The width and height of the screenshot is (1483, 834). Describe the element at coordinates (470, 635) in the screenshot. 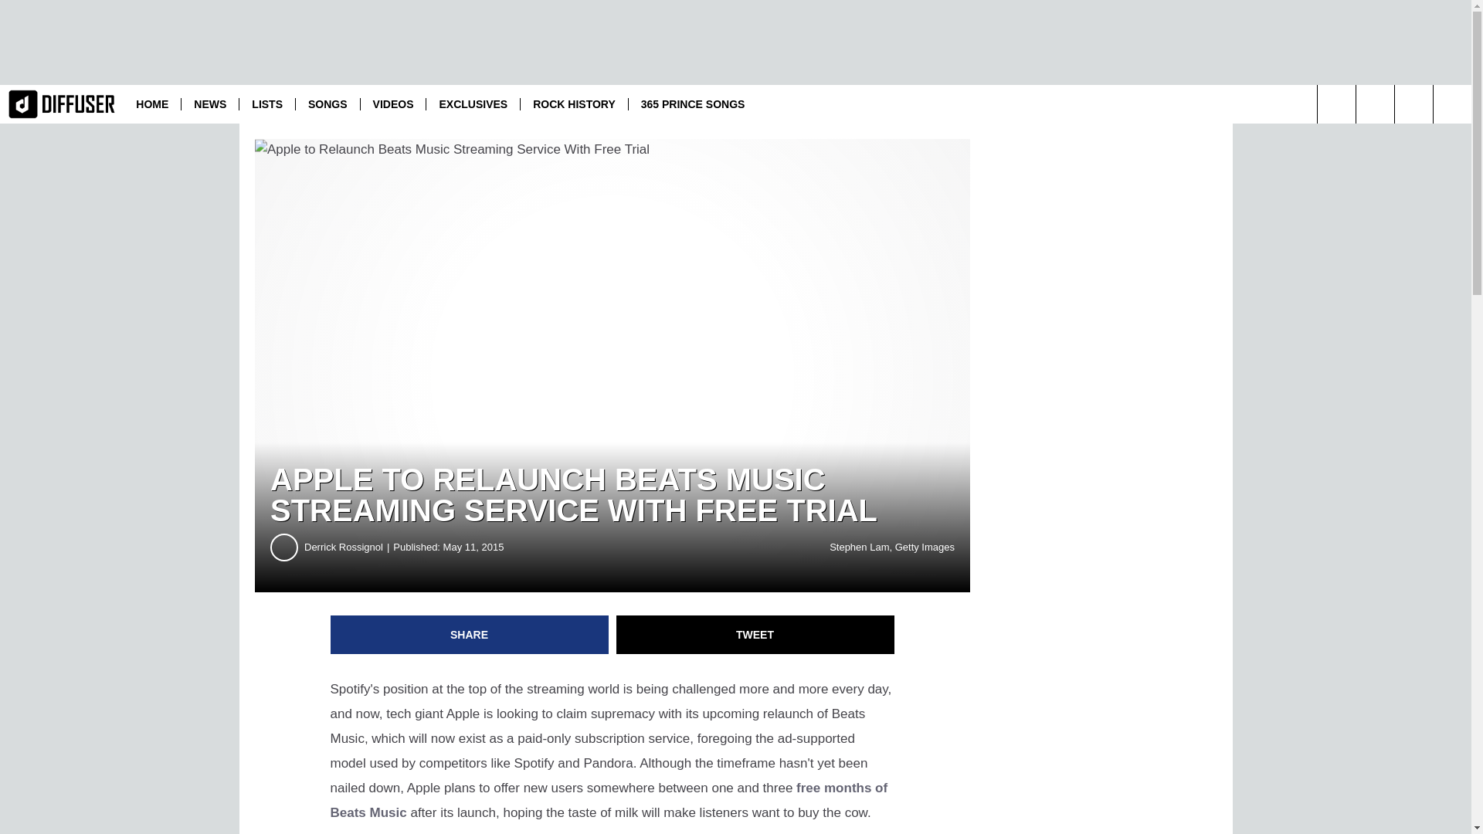

I see `SHARE` at that location.